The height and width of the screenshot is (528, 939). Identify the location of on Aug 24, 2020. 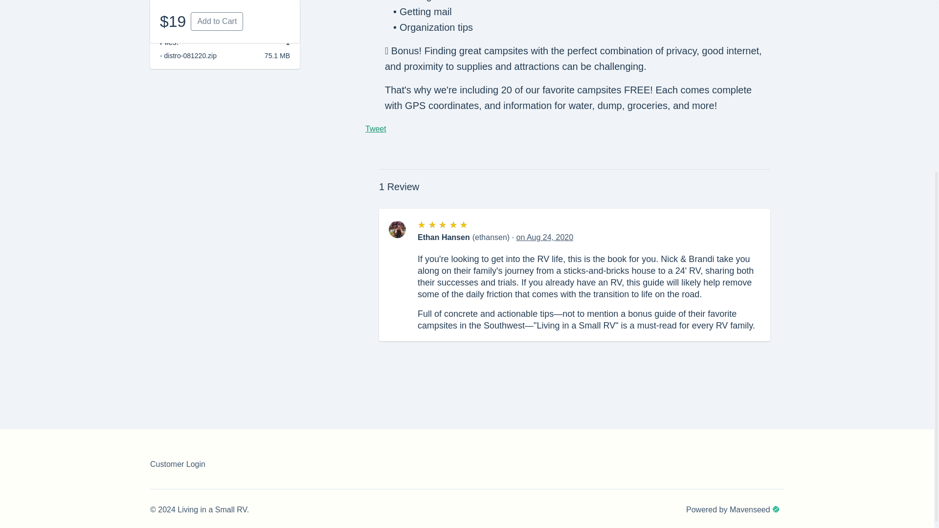
(545, 237).